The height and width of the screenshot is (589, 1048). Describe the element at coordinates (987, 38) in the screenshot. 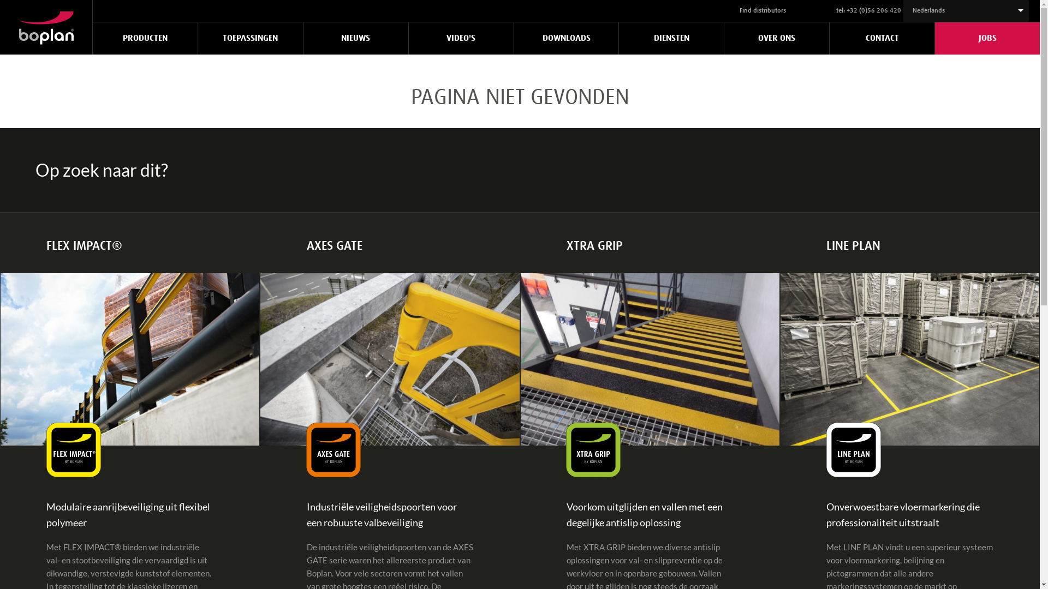

I see `JOBS` at that location.